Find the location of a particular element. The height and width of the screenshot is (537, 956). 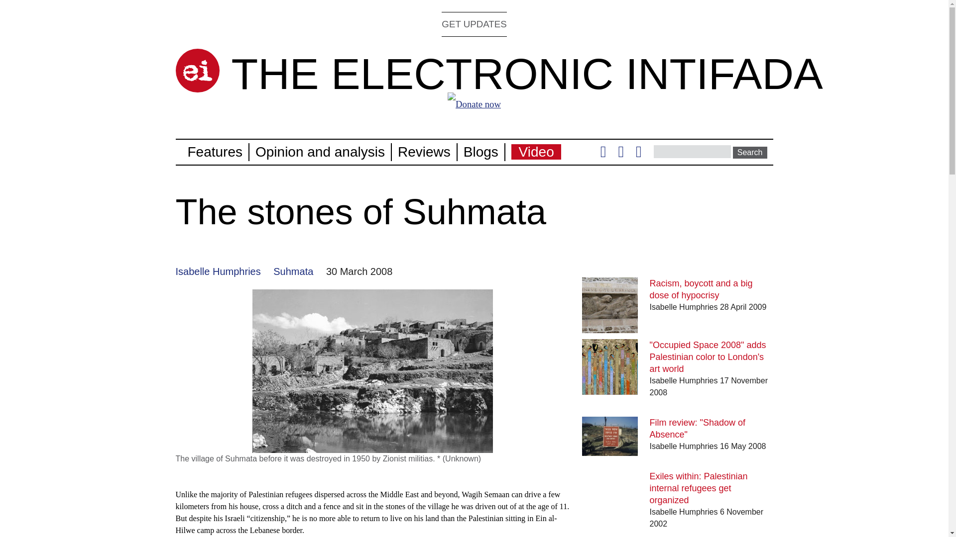

Features is located at coordinates (215, 152).